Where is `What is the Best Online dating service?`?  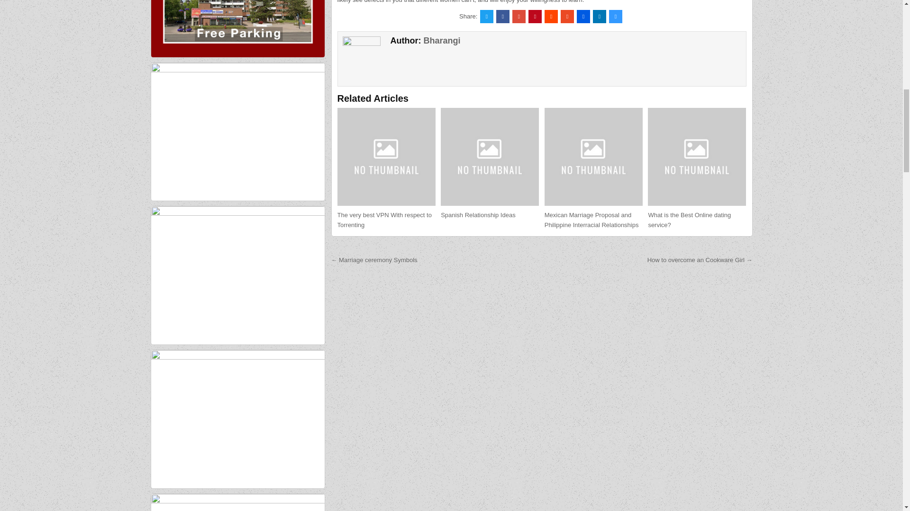 What is the Best Online dating service? is located at coordinates (689, 220).